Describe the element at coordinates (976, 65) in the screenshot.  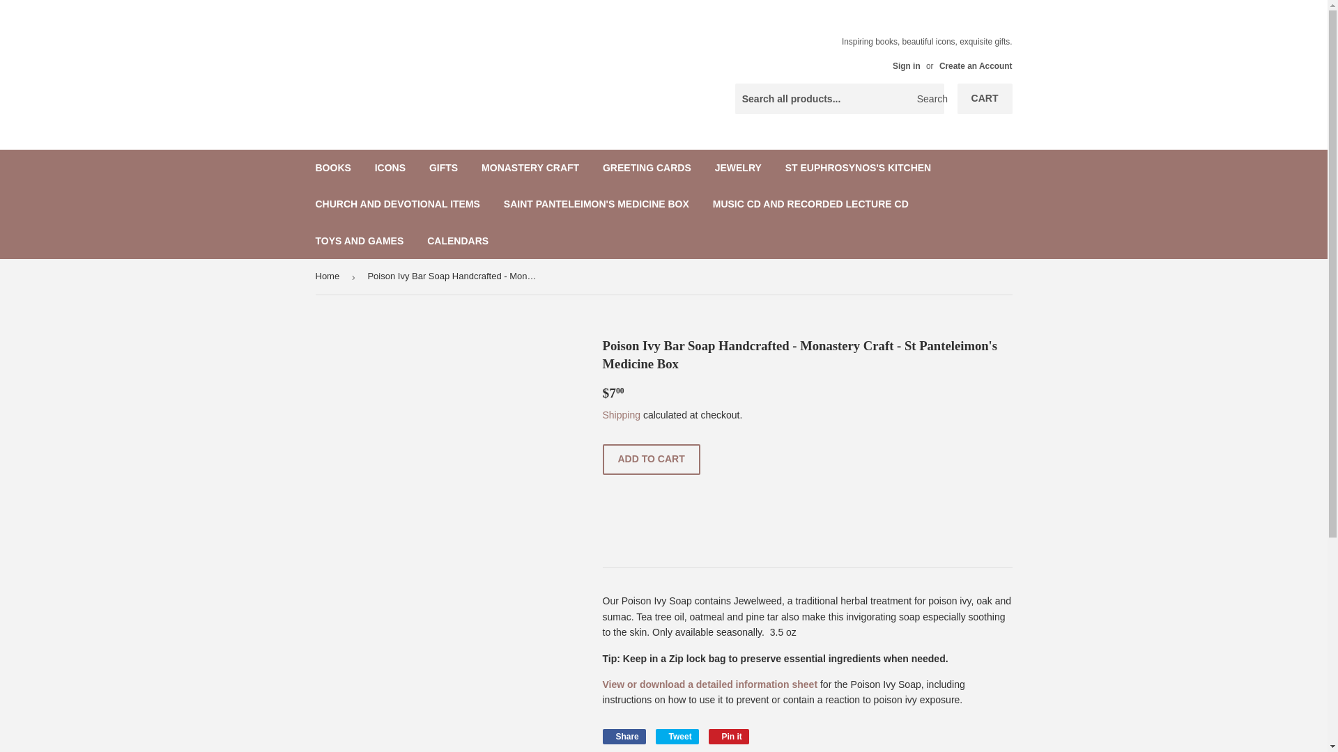
I see `Create an Account` at that location.